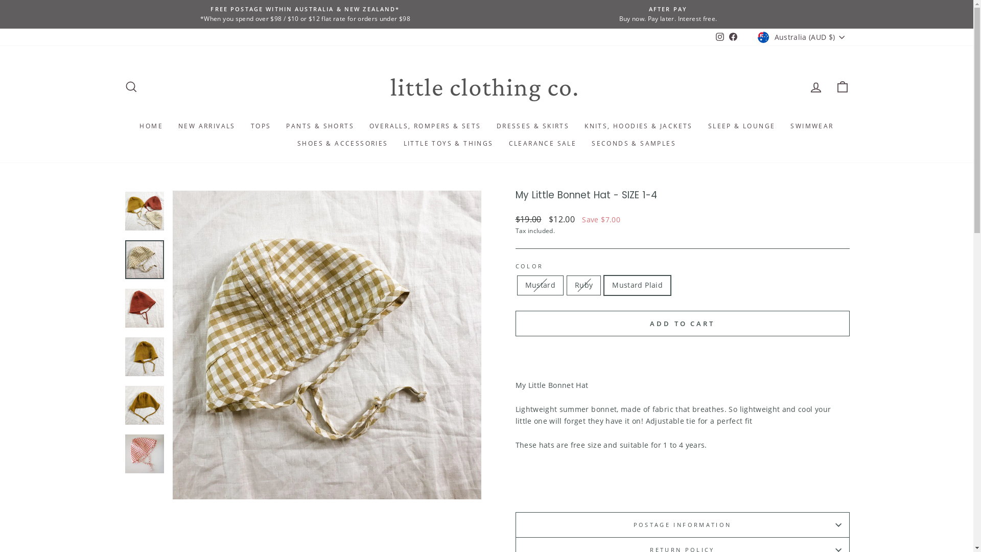 Image resolution: width=981 pixels, height=552 pixels. Describe the element at coordinates (261, 126) in the screenshot. I see `TOPS` at that location.